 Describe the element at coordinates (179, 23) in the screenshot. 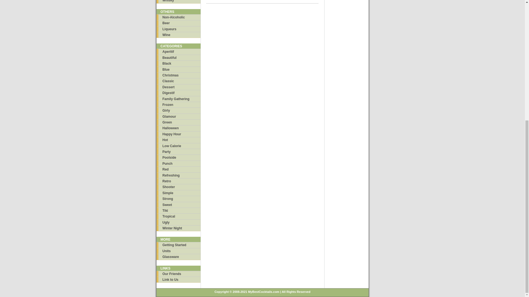

I see `Beer` at that location.